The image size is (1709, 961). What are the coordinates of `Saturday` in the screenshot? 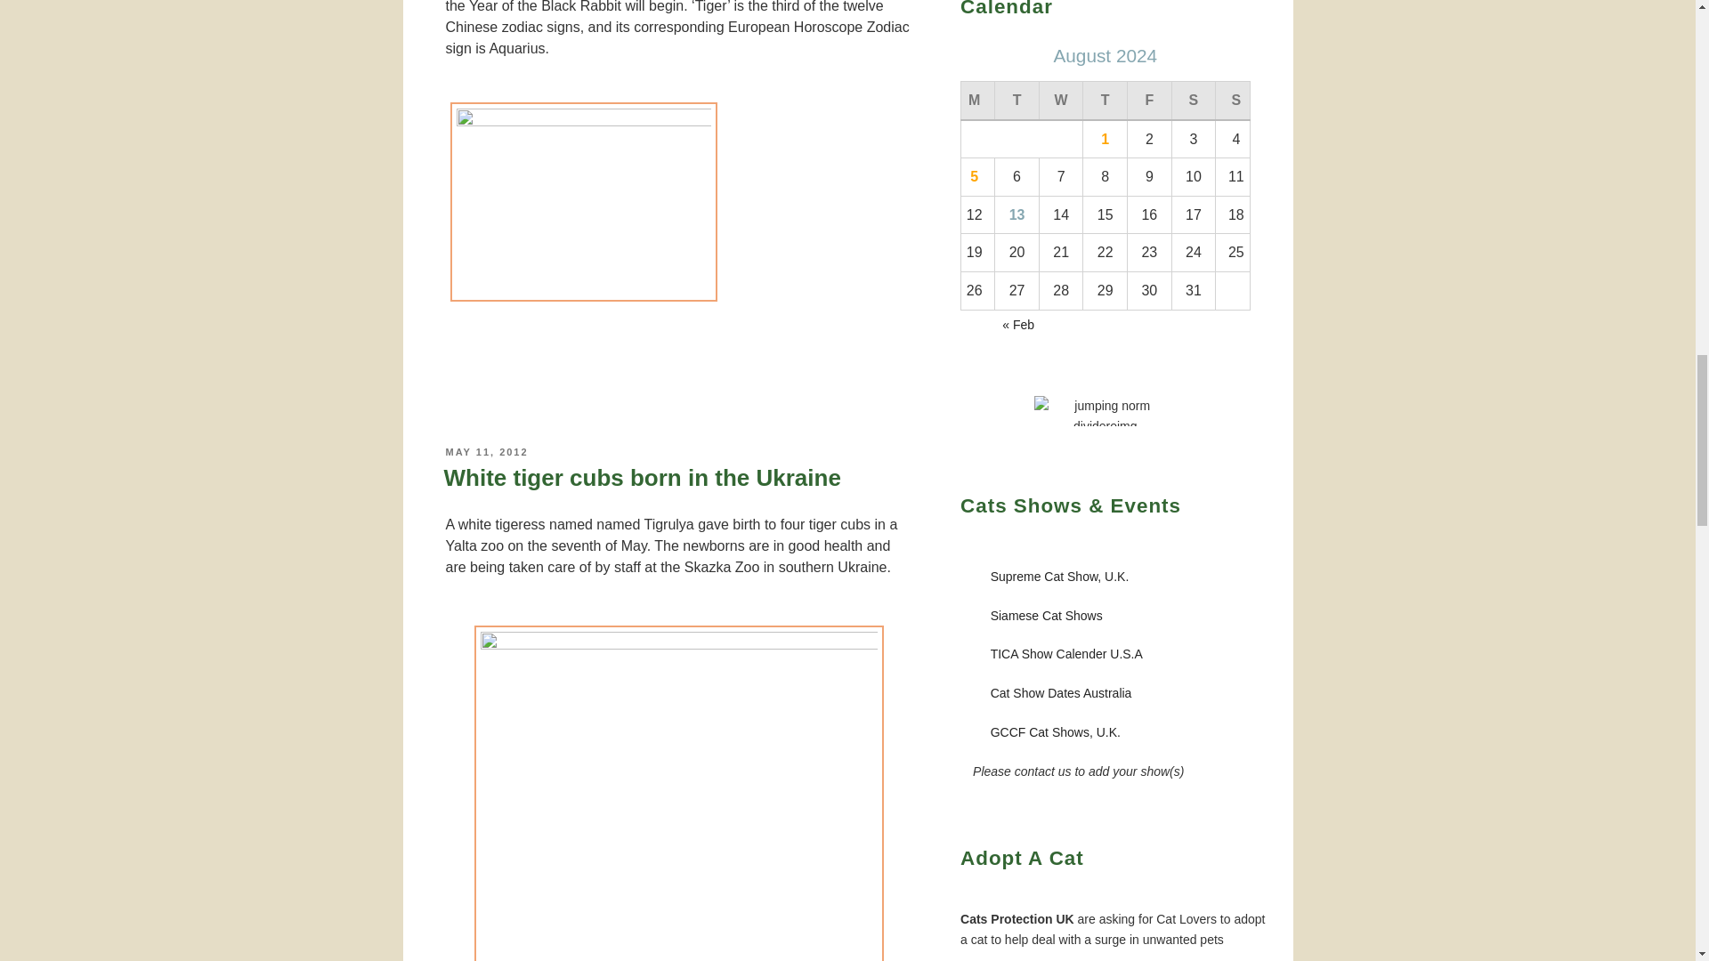 It's located at (1193, 100).